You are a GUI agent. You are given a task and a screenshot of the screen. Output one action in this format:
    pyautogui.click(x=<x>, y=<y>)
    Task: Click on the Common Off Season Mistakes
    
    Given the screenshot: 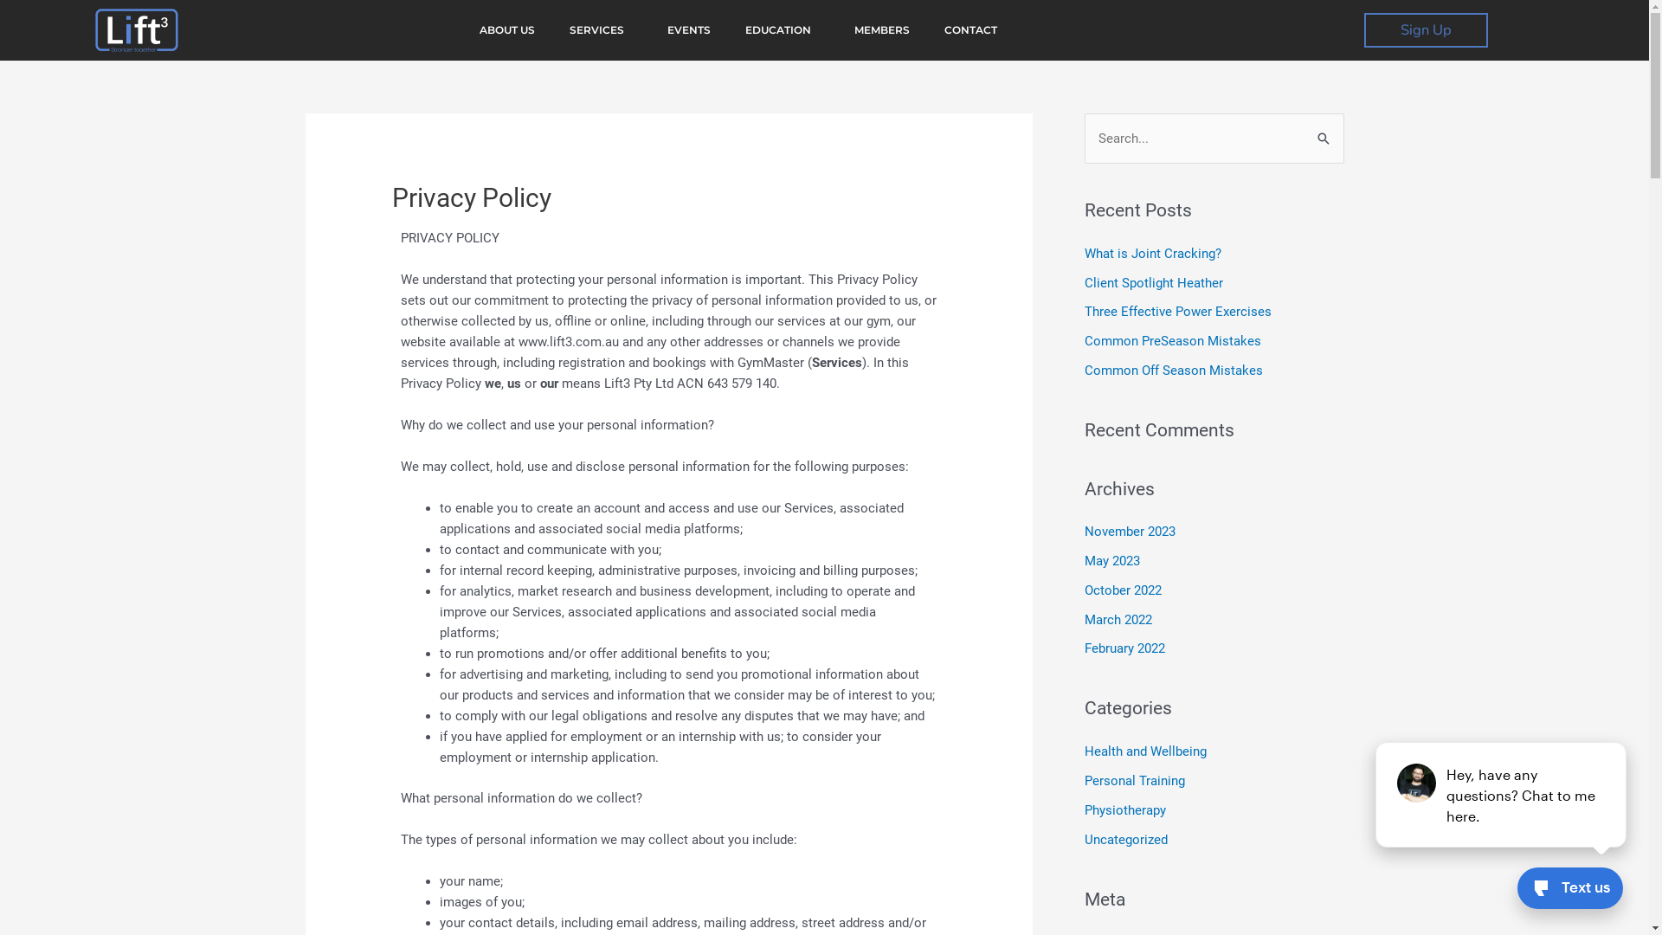 What is the action you would take?
    pyautogui.click(x=1173, y=371)
    